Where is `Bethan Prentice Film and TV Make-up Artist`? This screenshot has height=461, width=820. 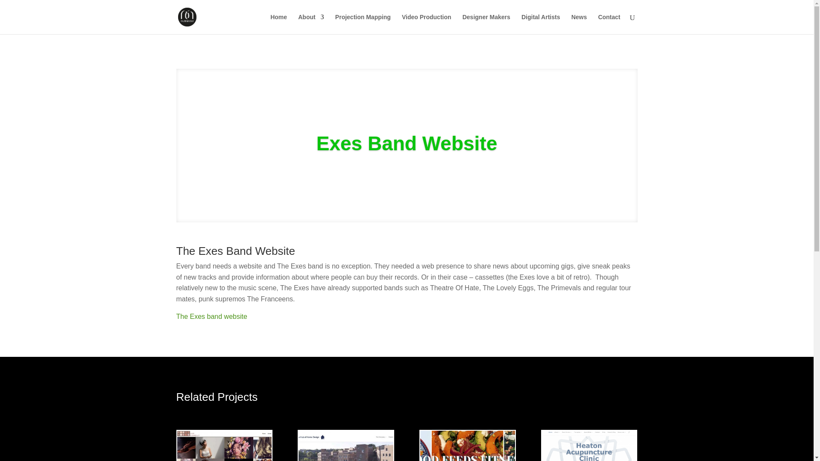
Bethan Prentice Film and TV Make-up Artist is located at coordinates (224, 446).